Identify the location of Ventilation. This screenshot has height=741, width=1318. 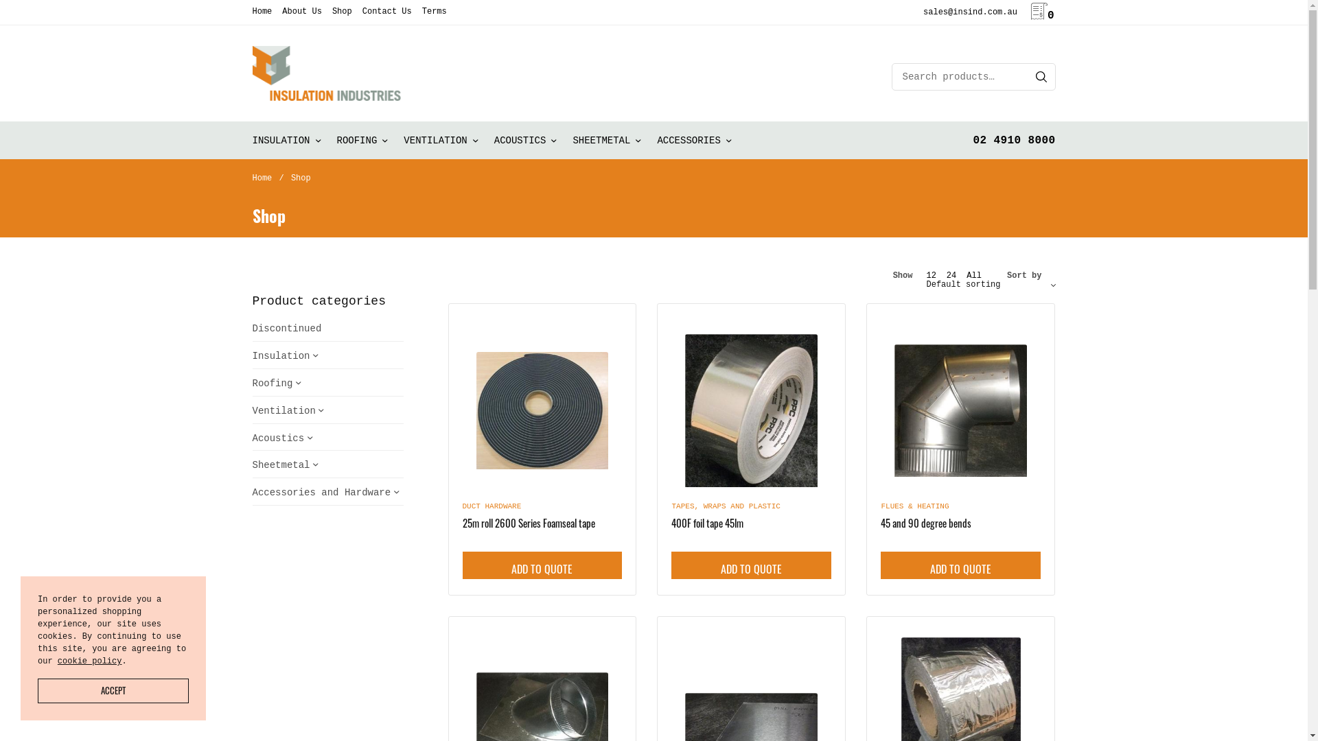
(284, 411).